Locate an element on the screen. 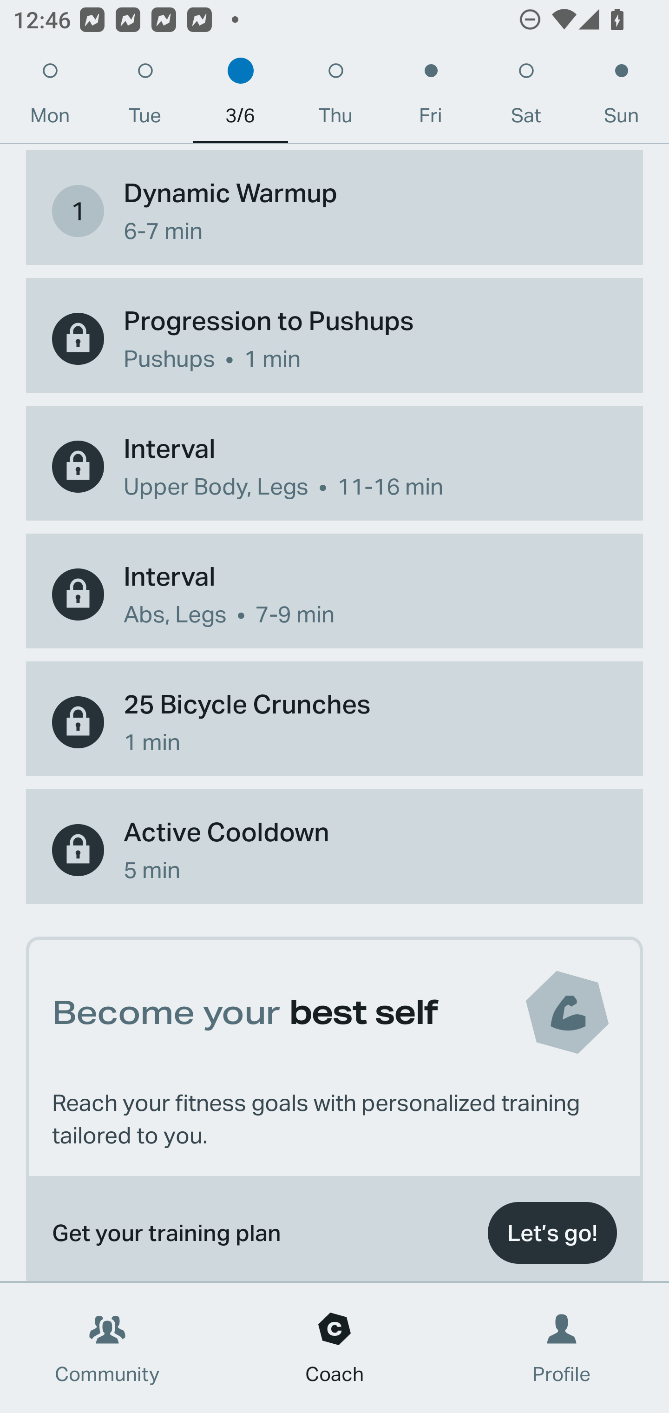 This screenshot has width=669, height=1413. Let’s go! is located at coordinates (552, 1233).